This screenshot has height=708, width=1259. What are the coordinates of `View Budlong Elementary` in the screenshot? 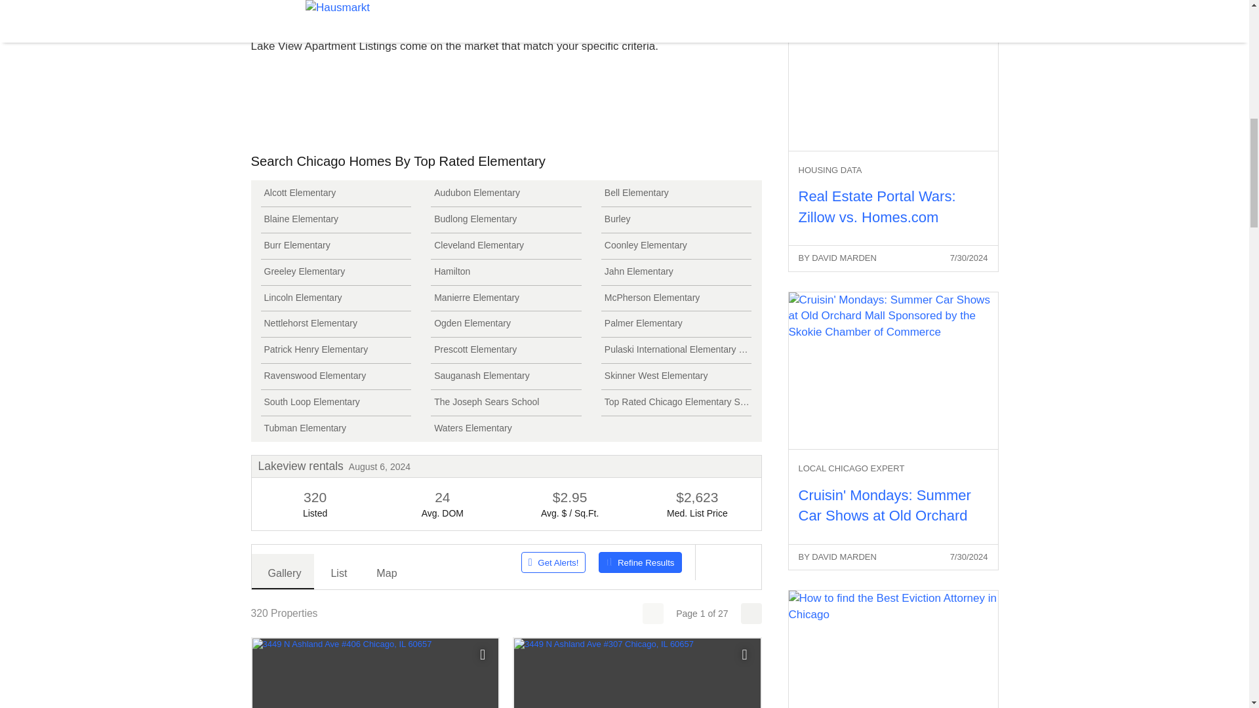 It's located at (506, 220).